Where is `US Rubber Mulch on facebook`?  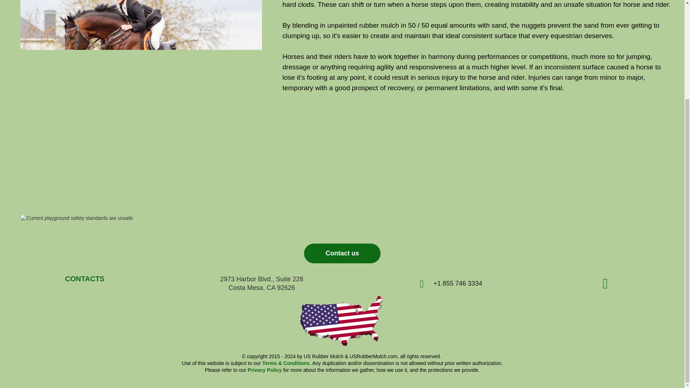
US Rubber Mulch on facebook is located at coordinates (609, 283).